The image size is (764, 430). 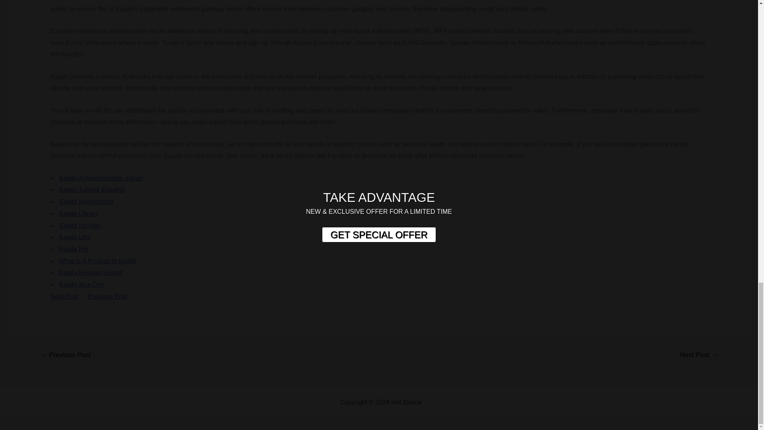 I want to click on Kajabi Marketplace, so click(x=86, y=201).